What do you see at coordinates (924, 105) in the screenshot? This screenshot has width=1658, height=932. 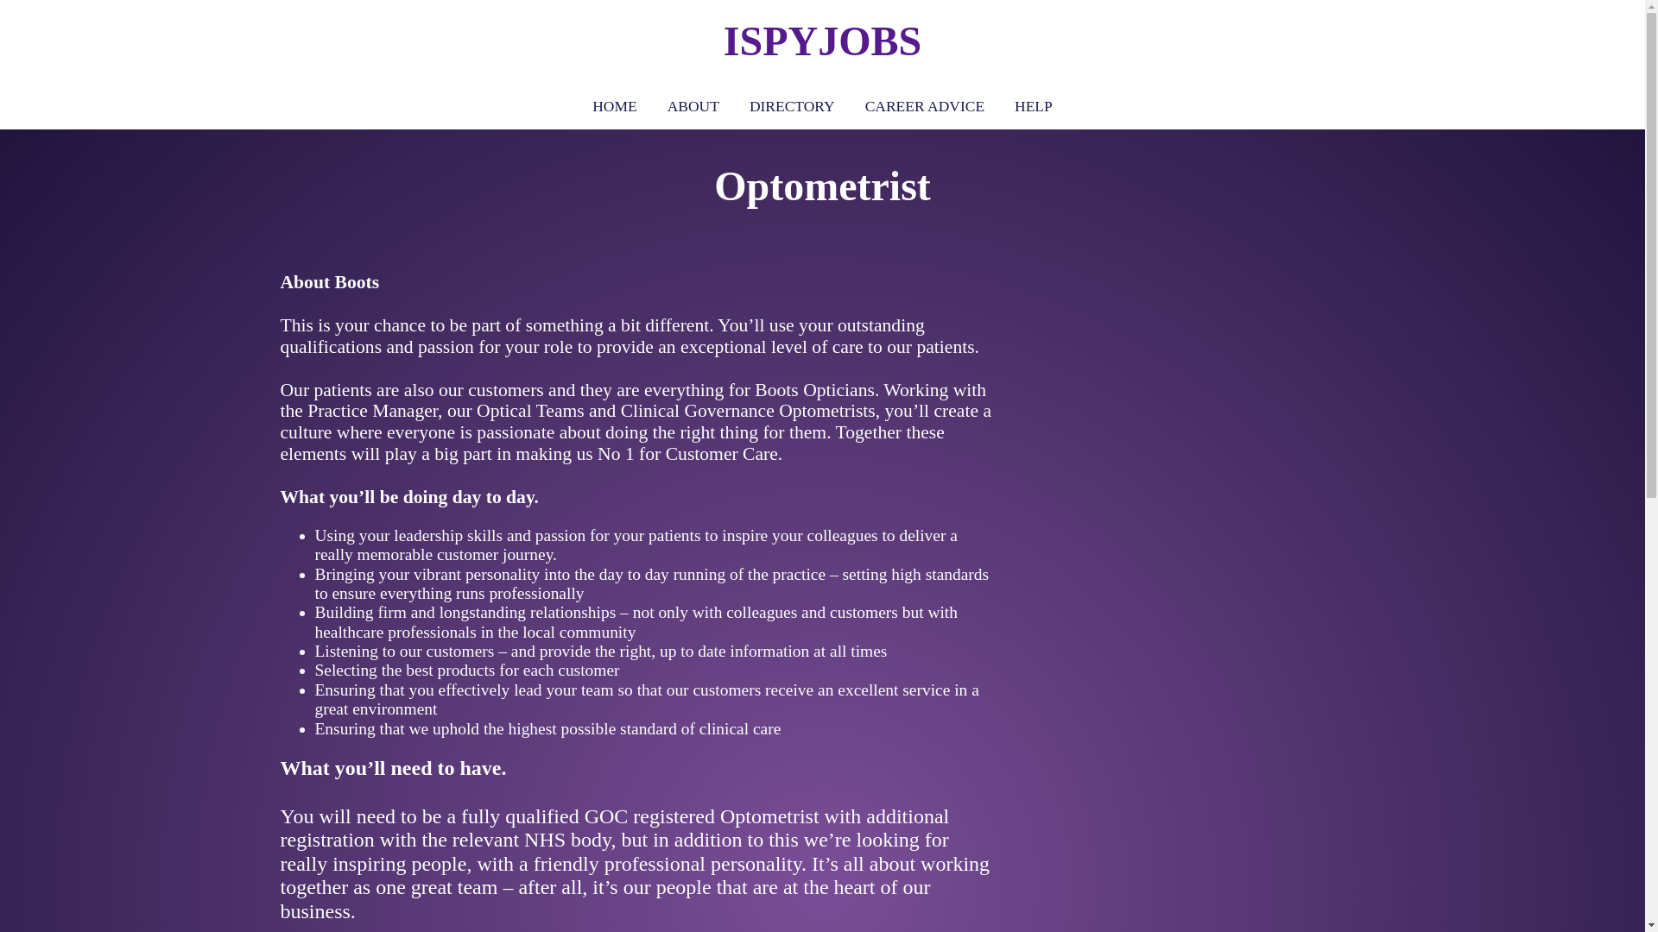 I see `CAREER ADVICE` at bounding box center [924, 105].